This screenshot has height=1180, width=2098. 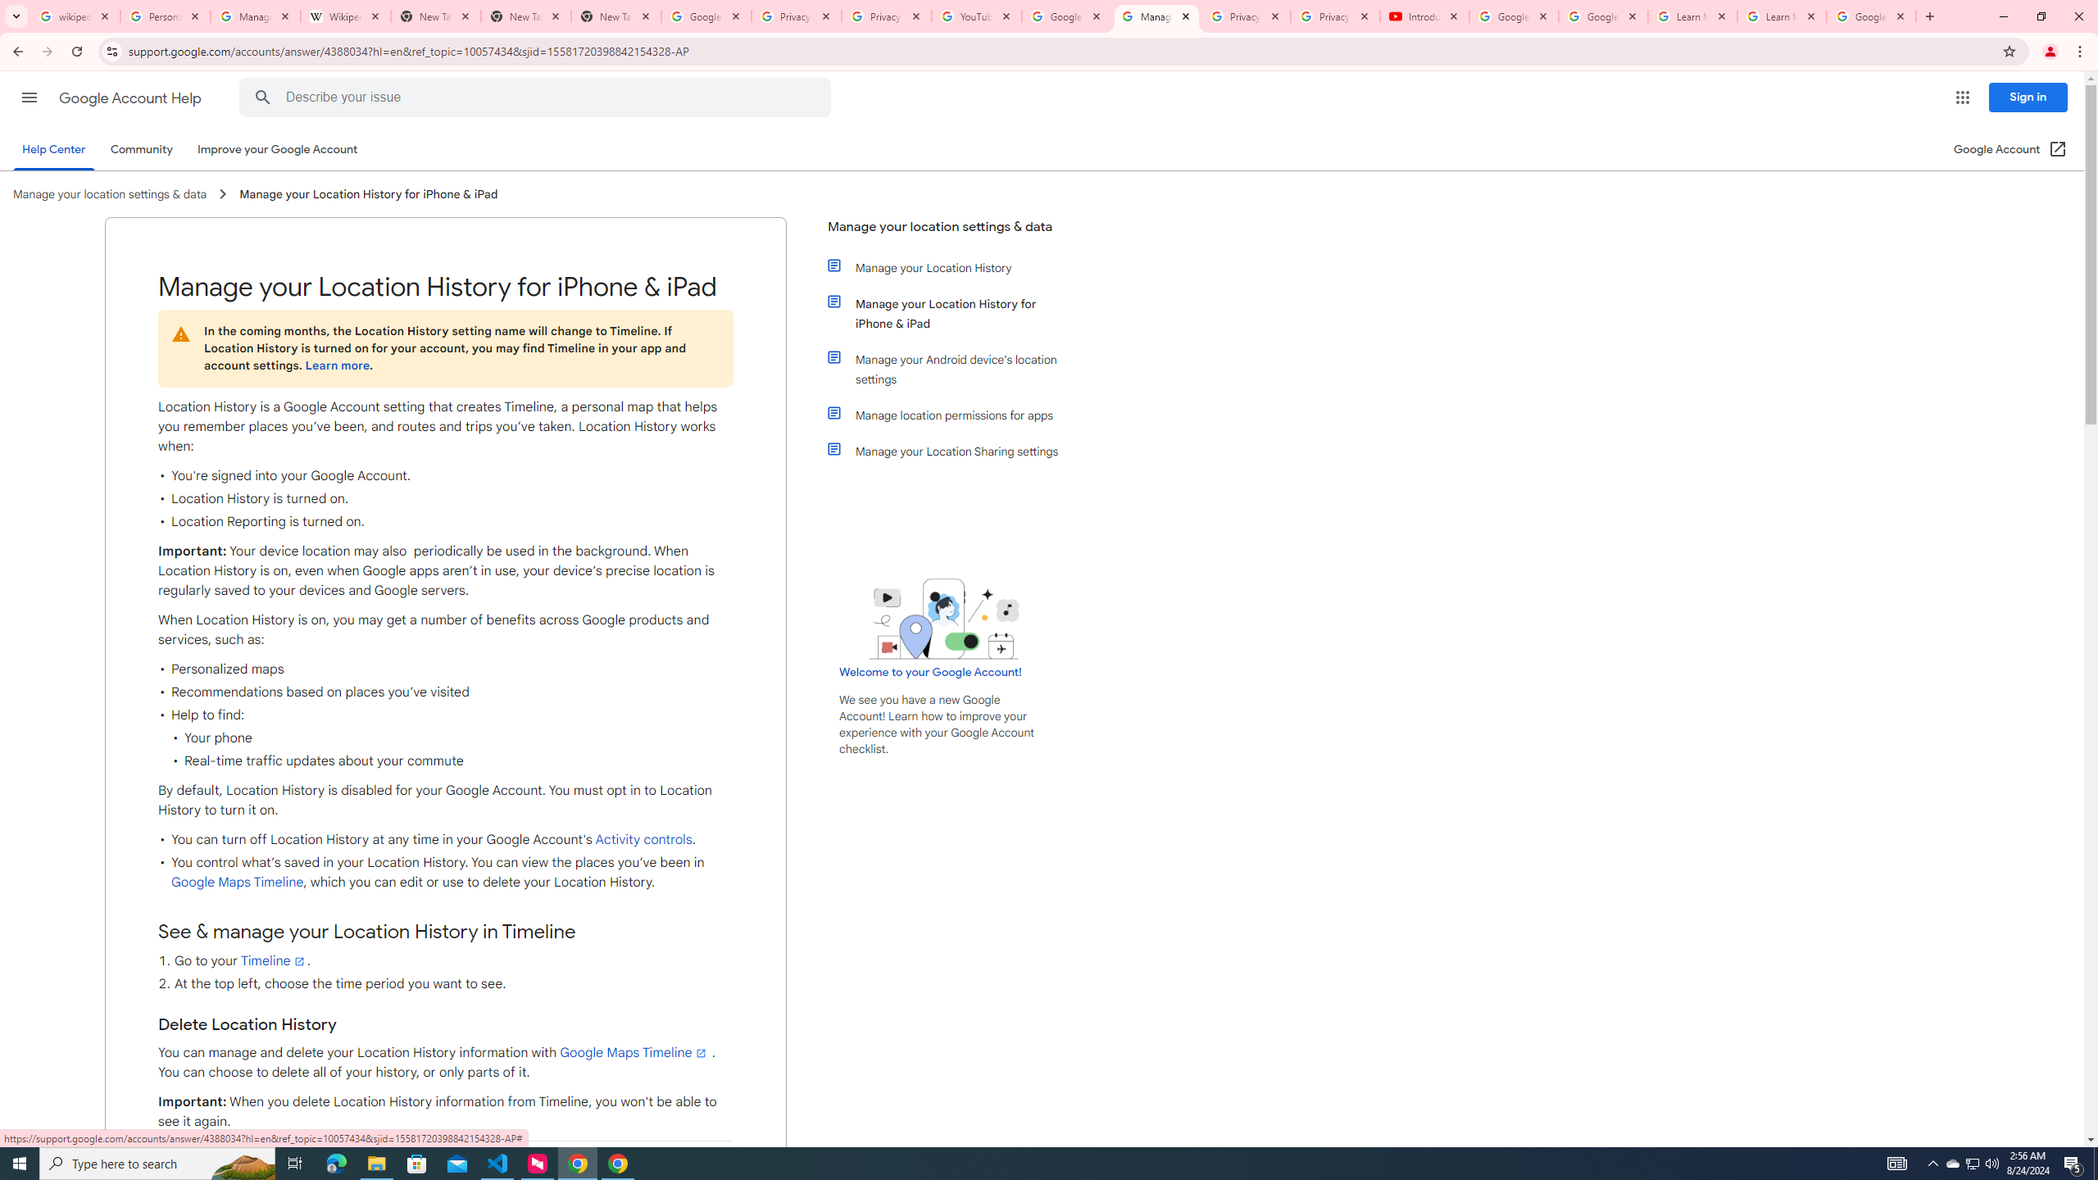 What do you see at coordinates (634, 1052) in the screenshot?
I see `Google Maps Timeline` at bounding box center [634, 1052].